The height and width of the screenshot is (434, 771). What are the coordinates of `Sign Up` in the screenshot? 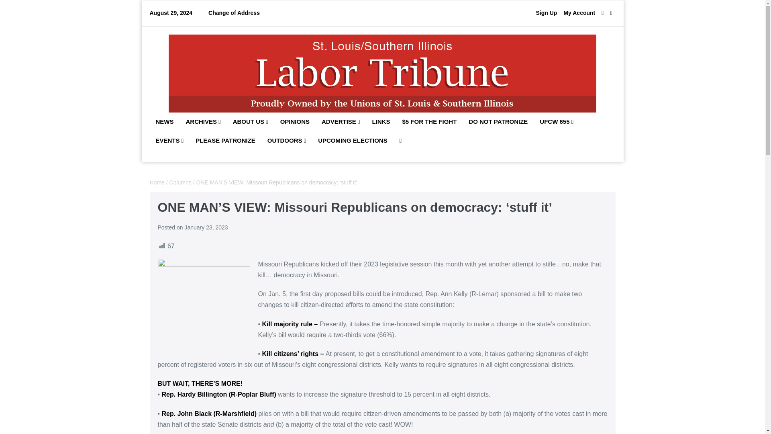 It's located at (546, 13).